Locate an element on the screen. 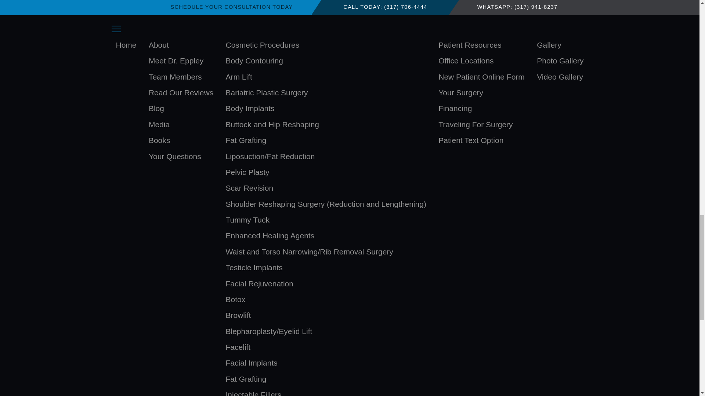 This screenshot has height=396, width=705. Send Message is located at coordinates (350, 276).